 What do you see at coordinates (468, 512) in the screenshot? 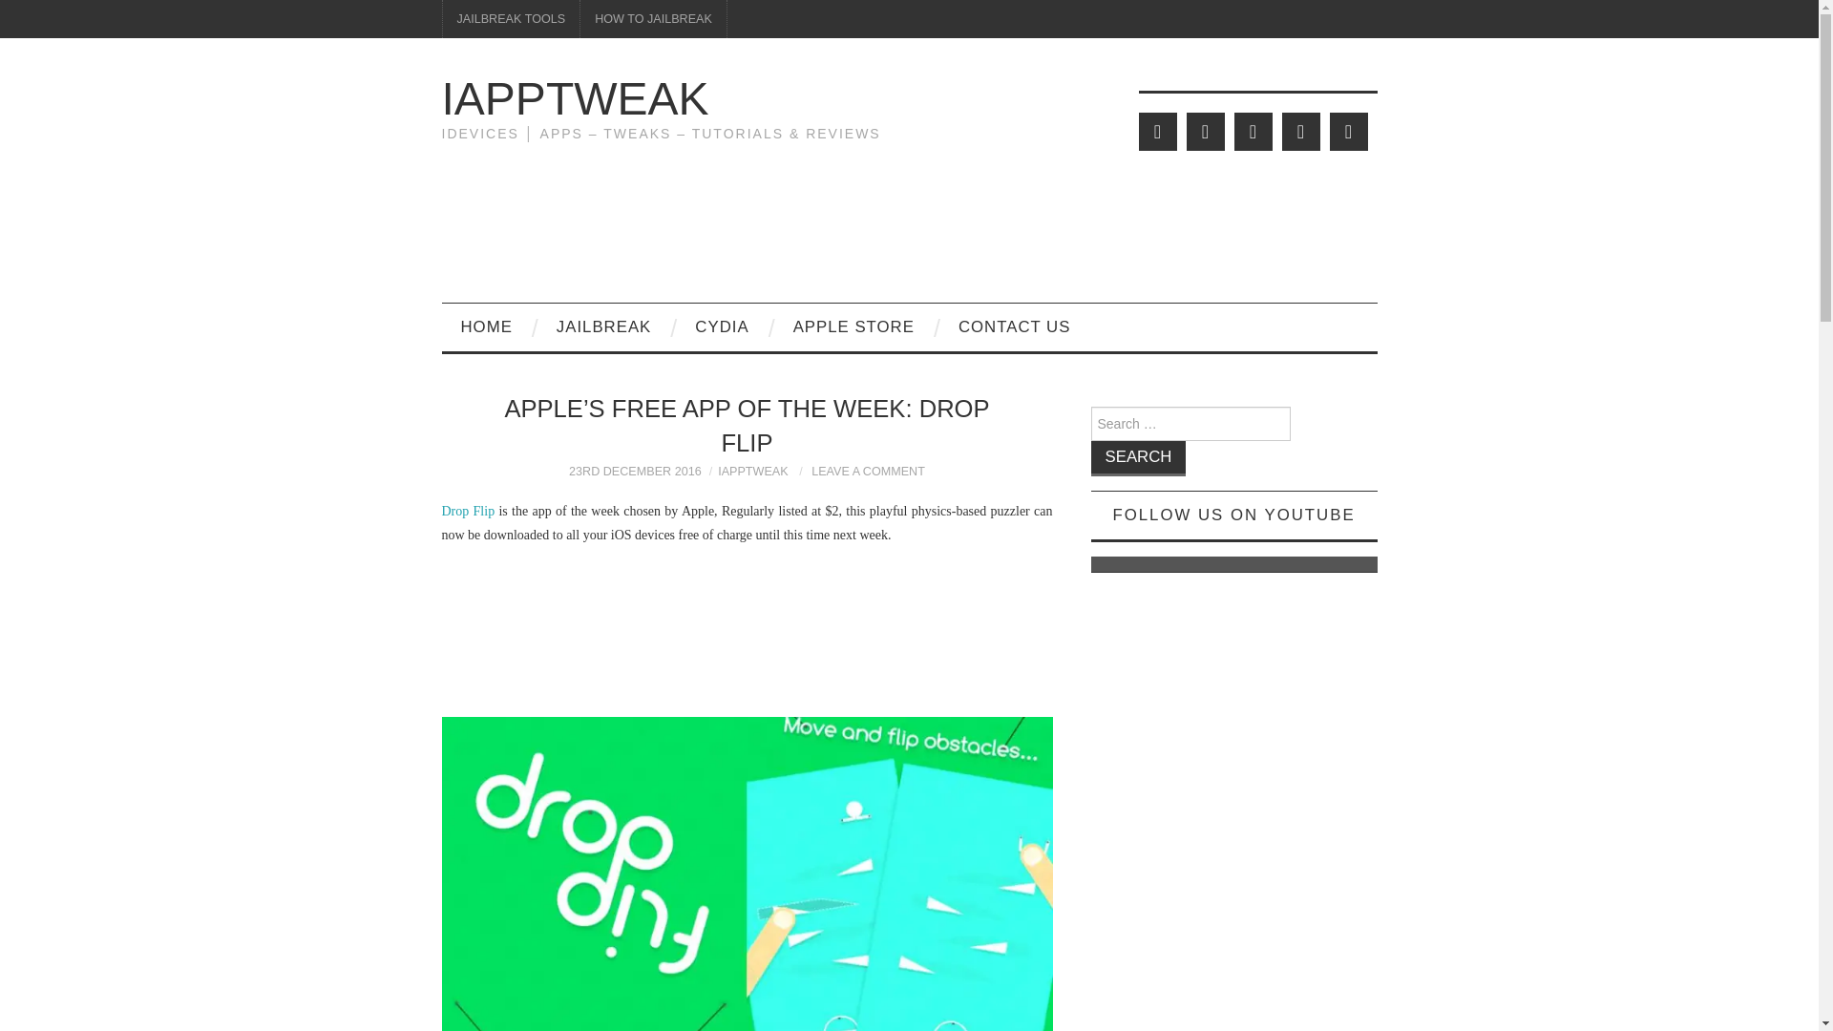
I see `Drop Flip` at bounding box center [468, 512].